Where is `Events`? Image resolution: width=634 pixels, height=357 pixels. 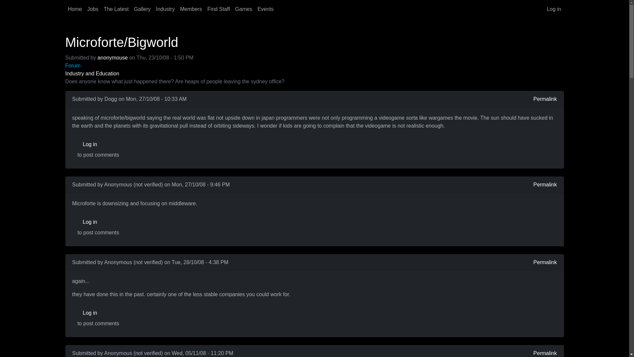 Events is located at coordinates (265, 9).